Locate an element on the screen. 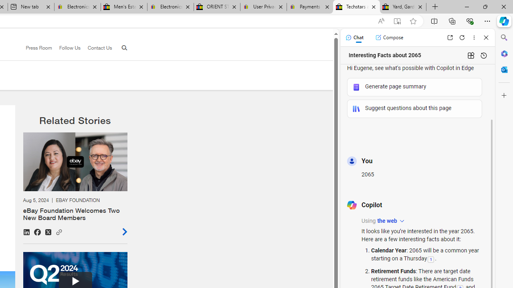 This screenshot has width=513, height=288. Follow Us is located at coordinates (70, 48).